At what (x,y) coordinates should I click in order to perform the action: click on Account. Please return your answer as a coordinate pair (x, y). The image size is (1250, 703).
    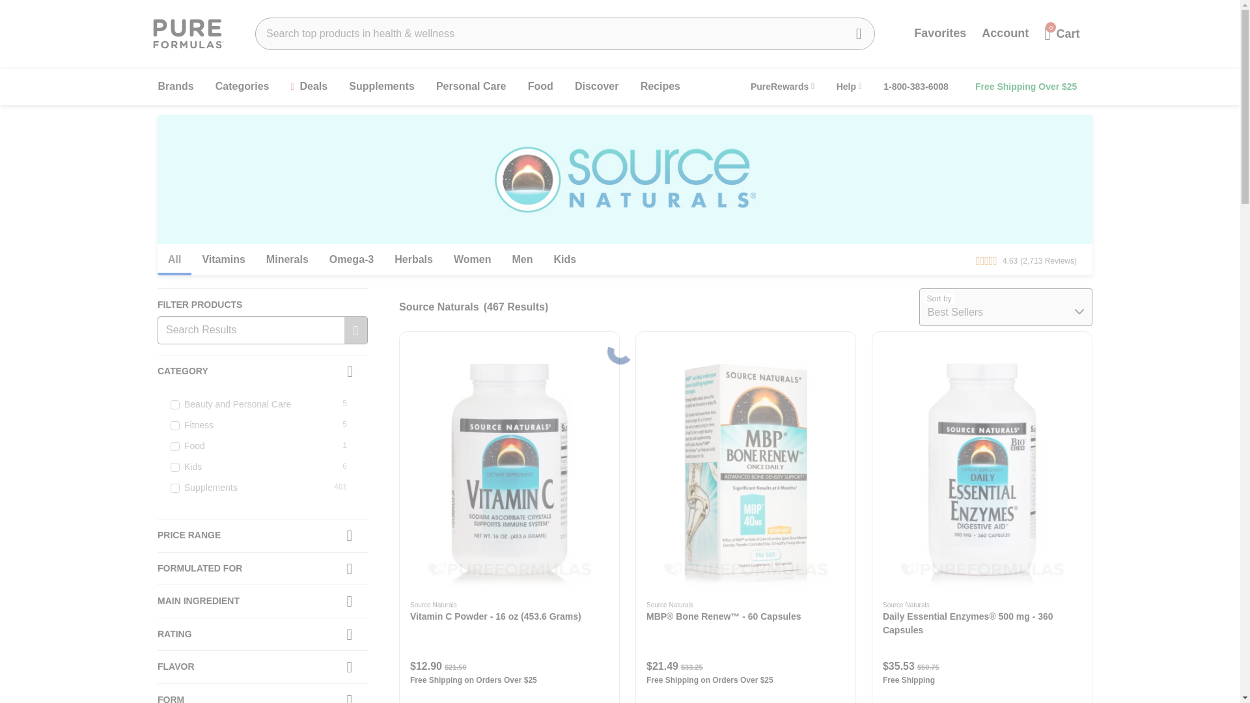
    Looking at the image, I should click on (1005, 33).